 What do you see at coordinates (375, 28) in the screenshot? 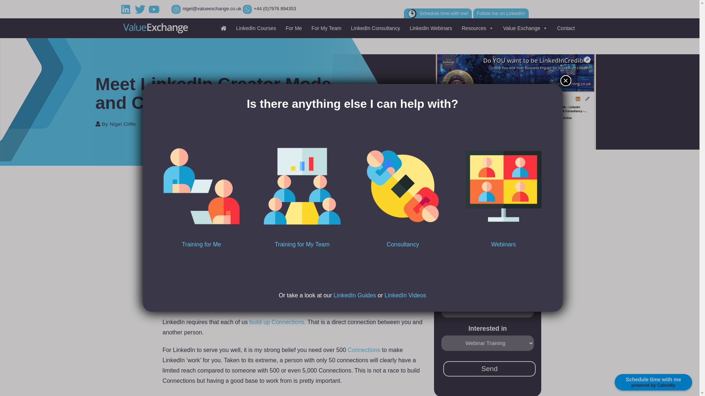
I see `LinkedIn Consultancy` at bounding box center [375, 28].